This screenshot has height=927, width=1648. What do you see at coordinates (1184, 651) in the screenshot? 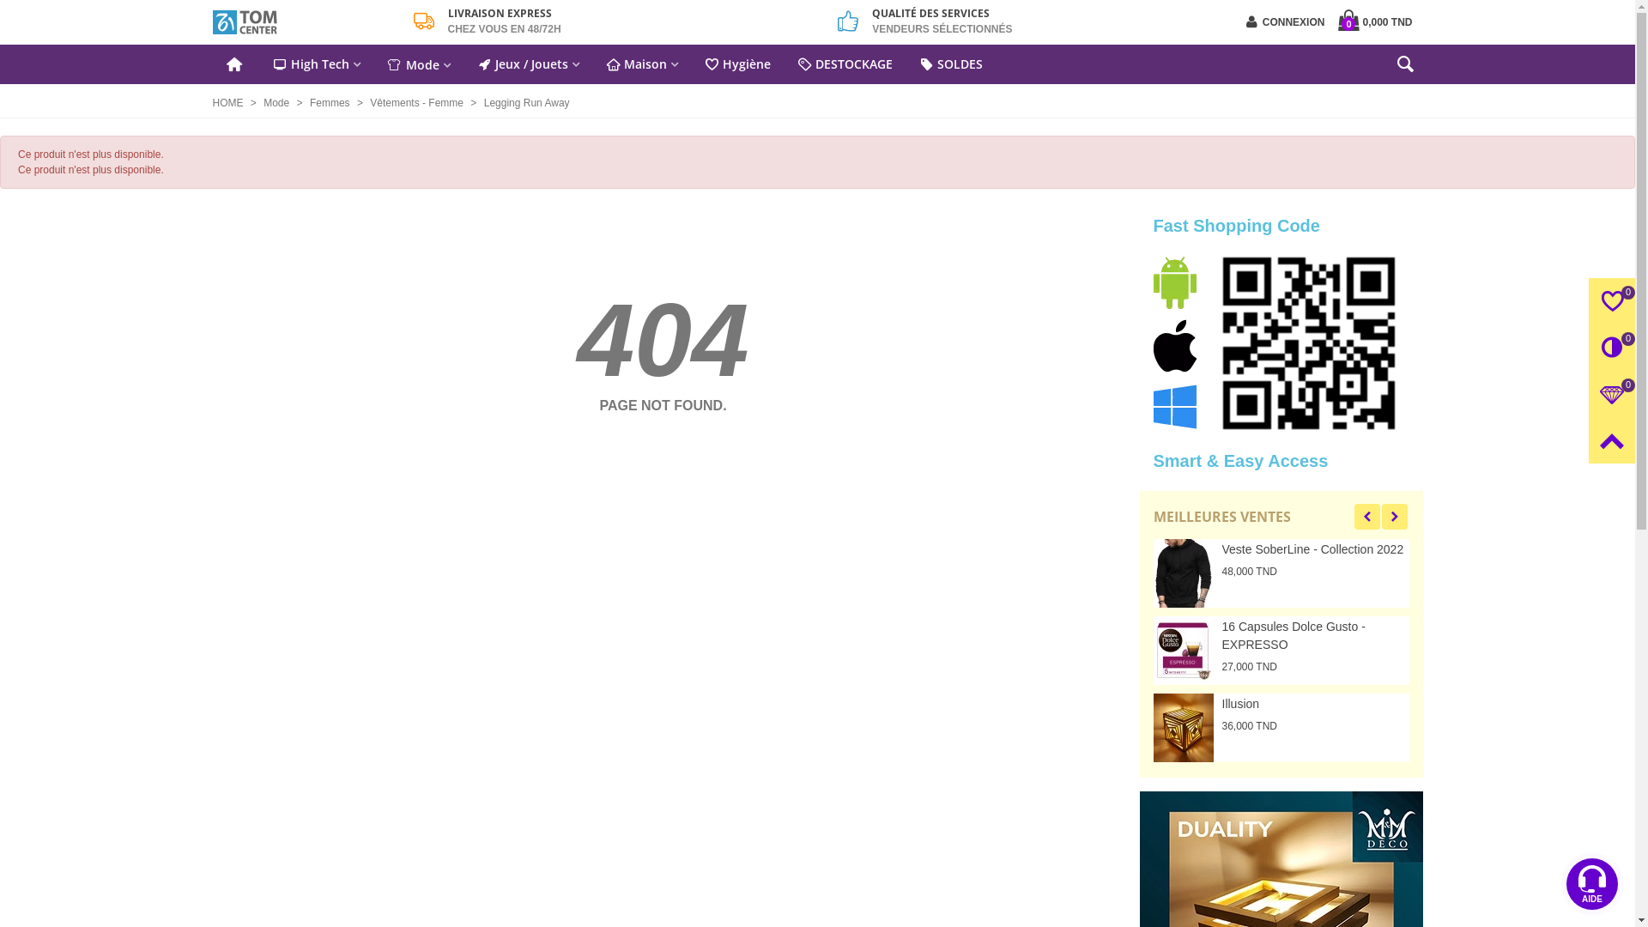
I see `16 Capsules Dolce Gusto - EXPRESSO` at bounding box center [1184, 651].